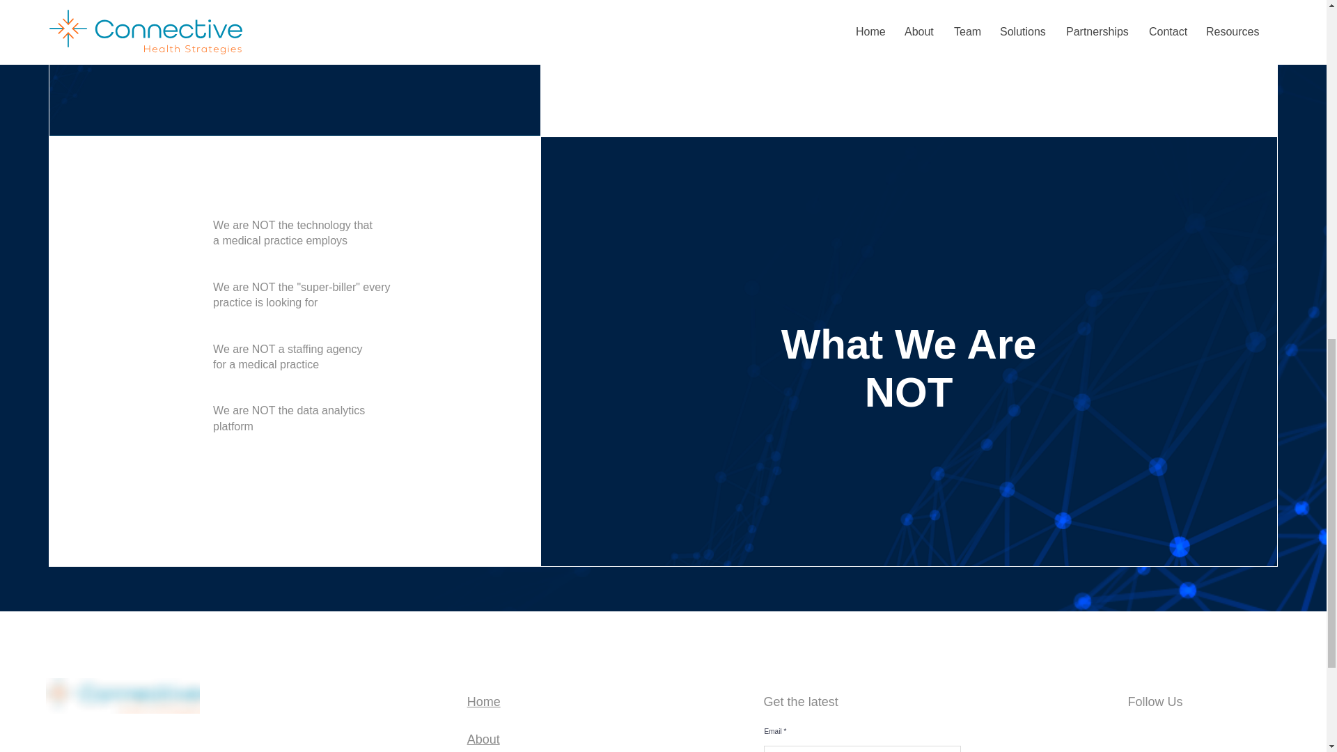  I want to click on Home, so click(483, 702).